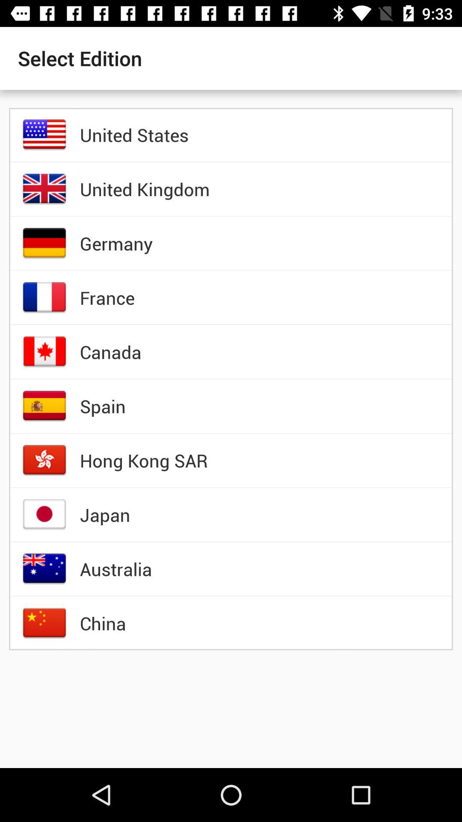  I want to click on select the item below the united states, so click(145, 189).